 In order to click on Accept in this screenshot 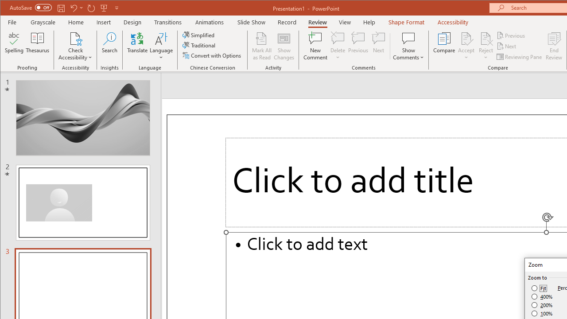, I will do `click(466, 46)`.